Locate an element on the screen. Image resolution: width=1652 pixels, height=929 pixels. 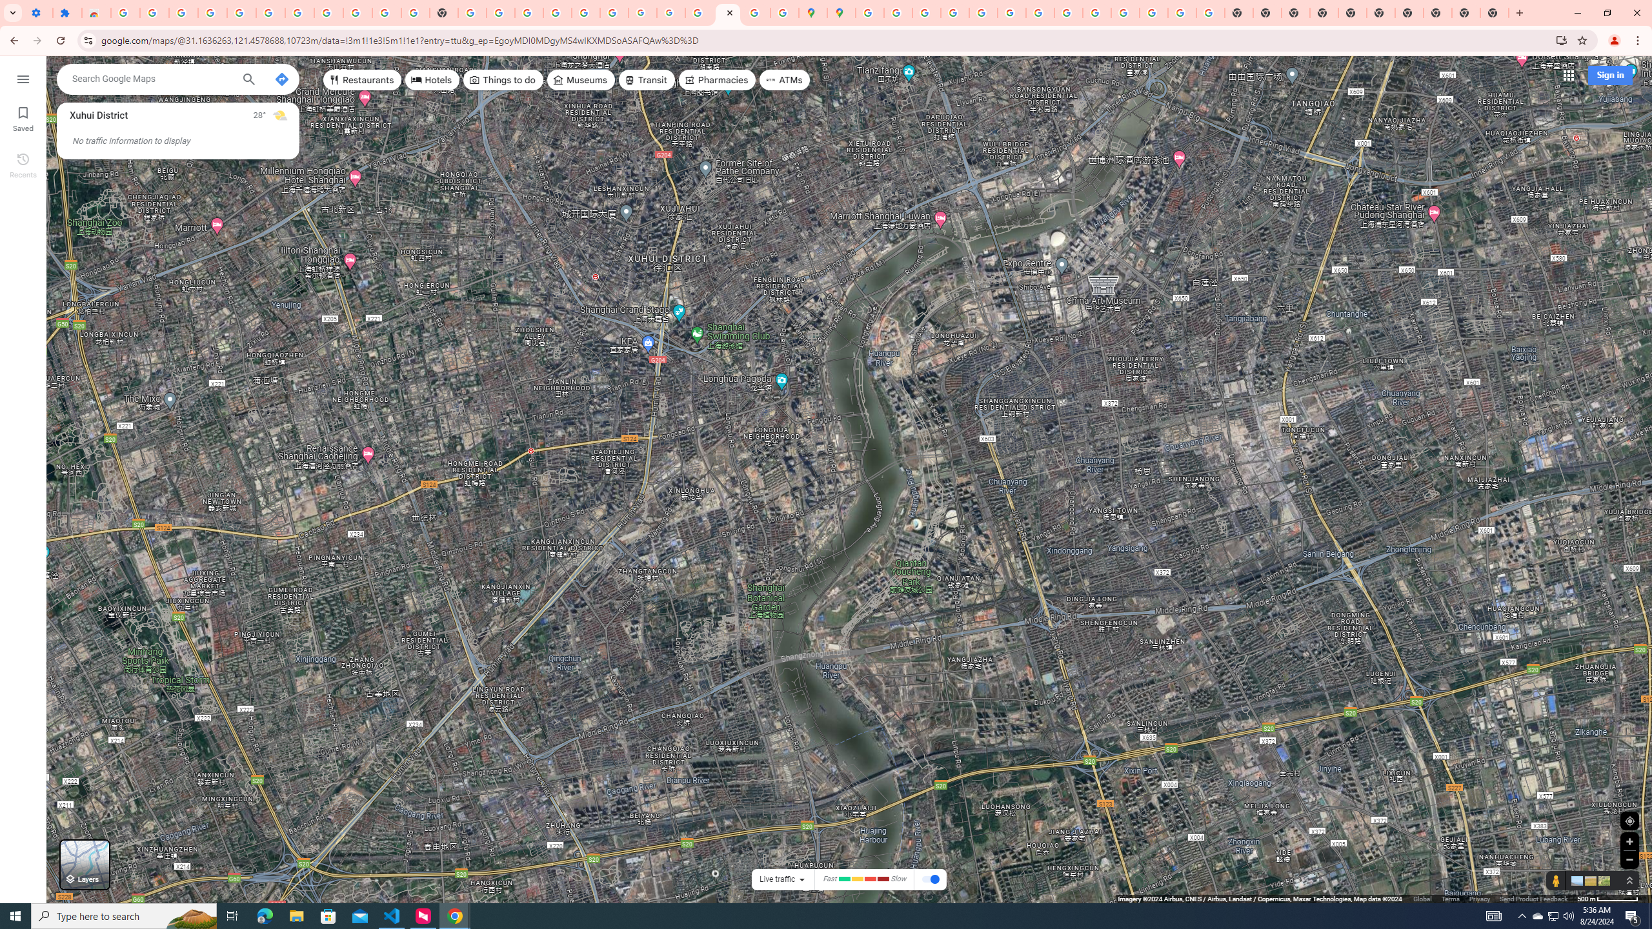
Partly cloudy is located at coordinates (280, 115).